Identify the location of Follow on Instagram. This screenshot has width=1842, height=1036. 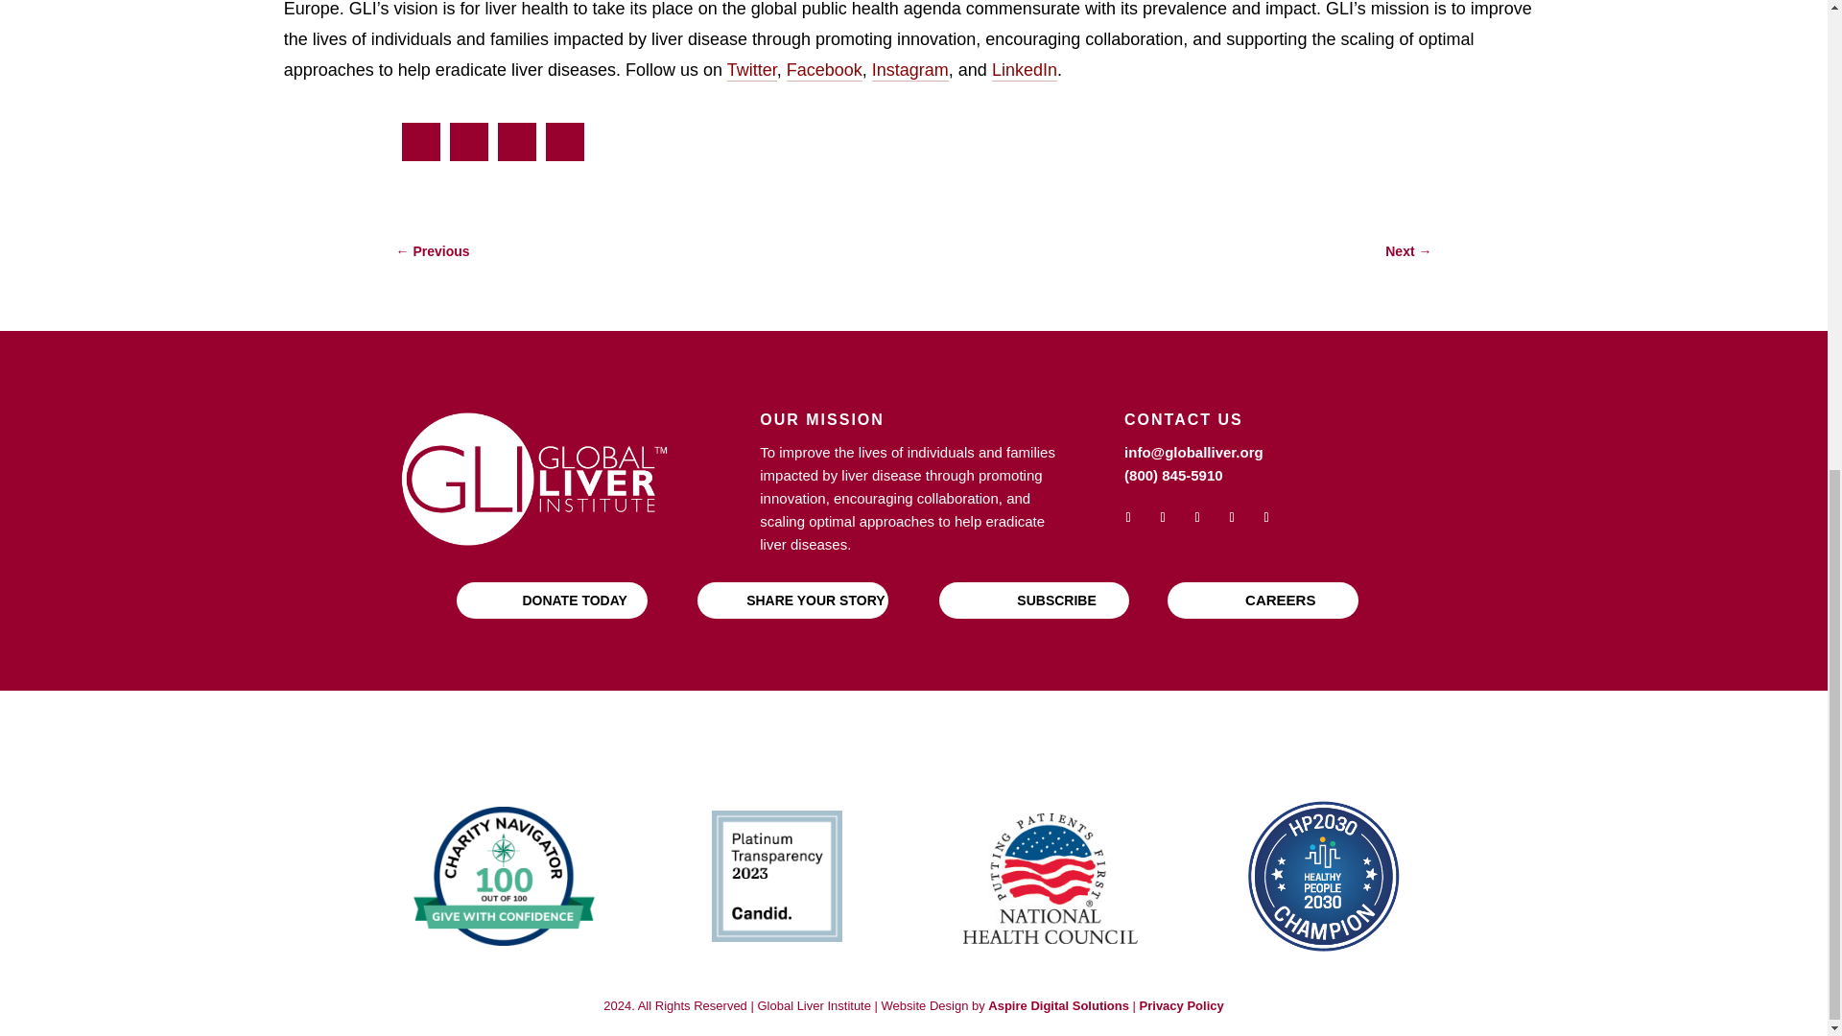
(1231, 518).